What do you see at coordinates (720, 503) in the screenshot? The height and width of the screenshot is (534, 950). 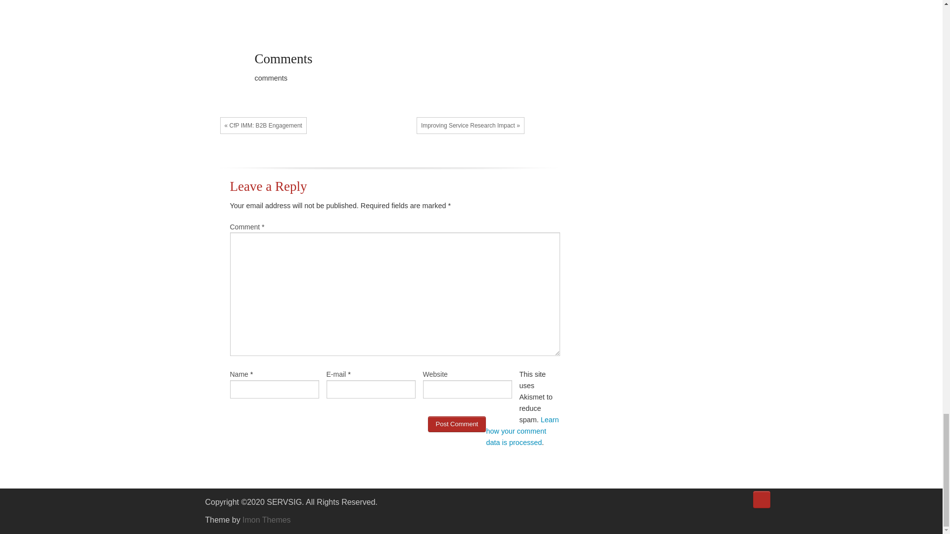 I see `twitter` at bounding box center [720, 503].